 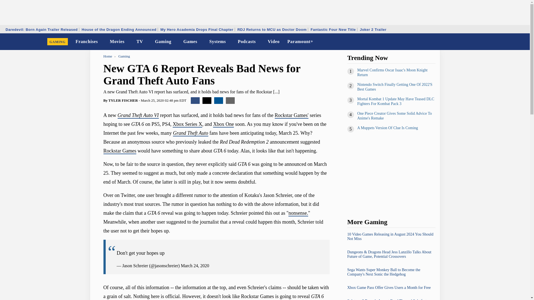 What do you see at coordinates (333, 29) in the screenshot?
I see `Fantastic Four New Title` at bounding box center [333, 29].